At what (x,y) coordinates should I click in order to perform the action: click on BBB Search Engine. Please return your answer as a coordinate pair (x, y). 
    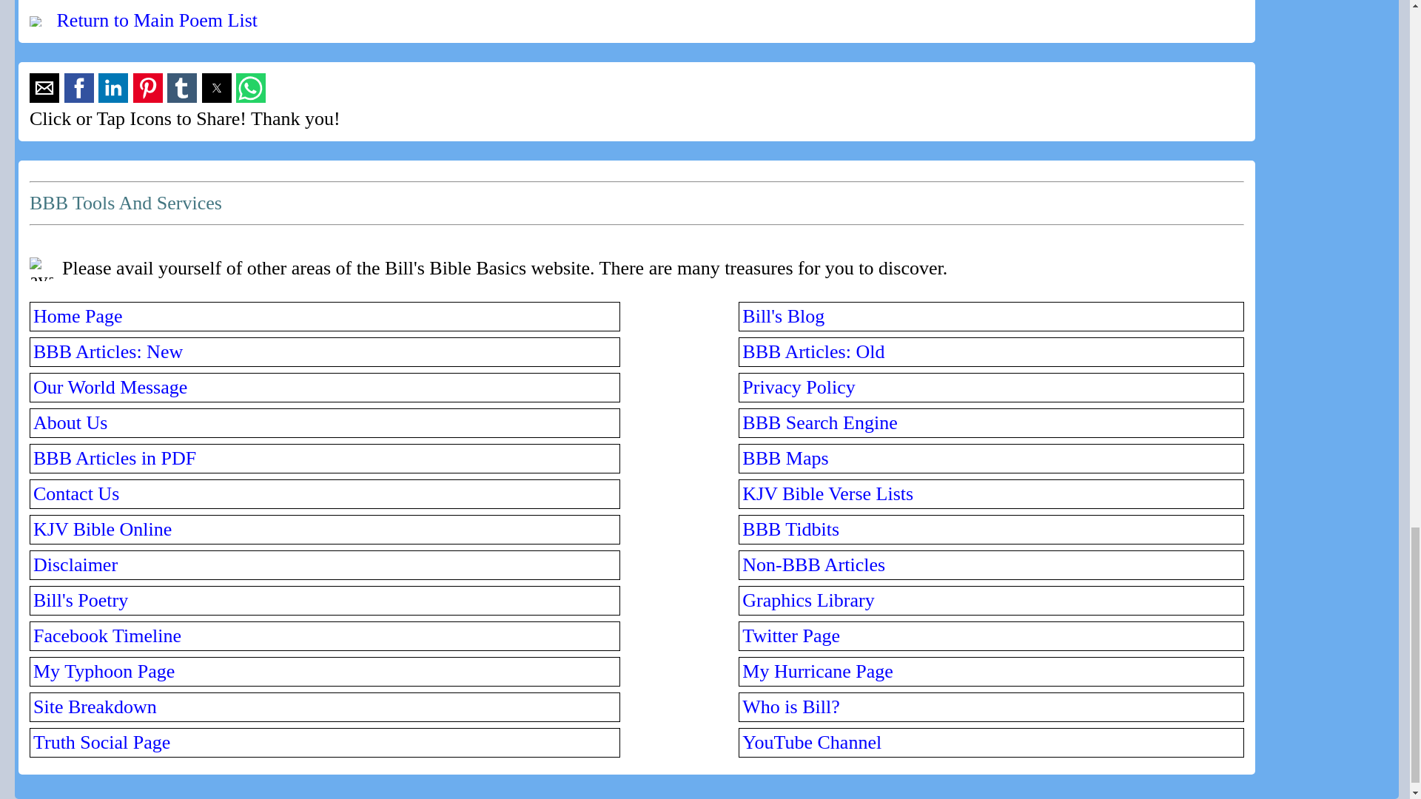
    Looking at the image, I should click on (819, 423).